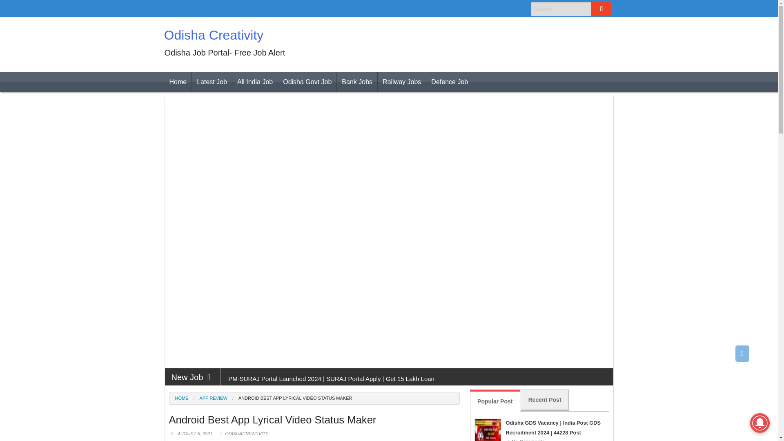  I want to click on AUGUST 5, 2021, so click(197, 434).